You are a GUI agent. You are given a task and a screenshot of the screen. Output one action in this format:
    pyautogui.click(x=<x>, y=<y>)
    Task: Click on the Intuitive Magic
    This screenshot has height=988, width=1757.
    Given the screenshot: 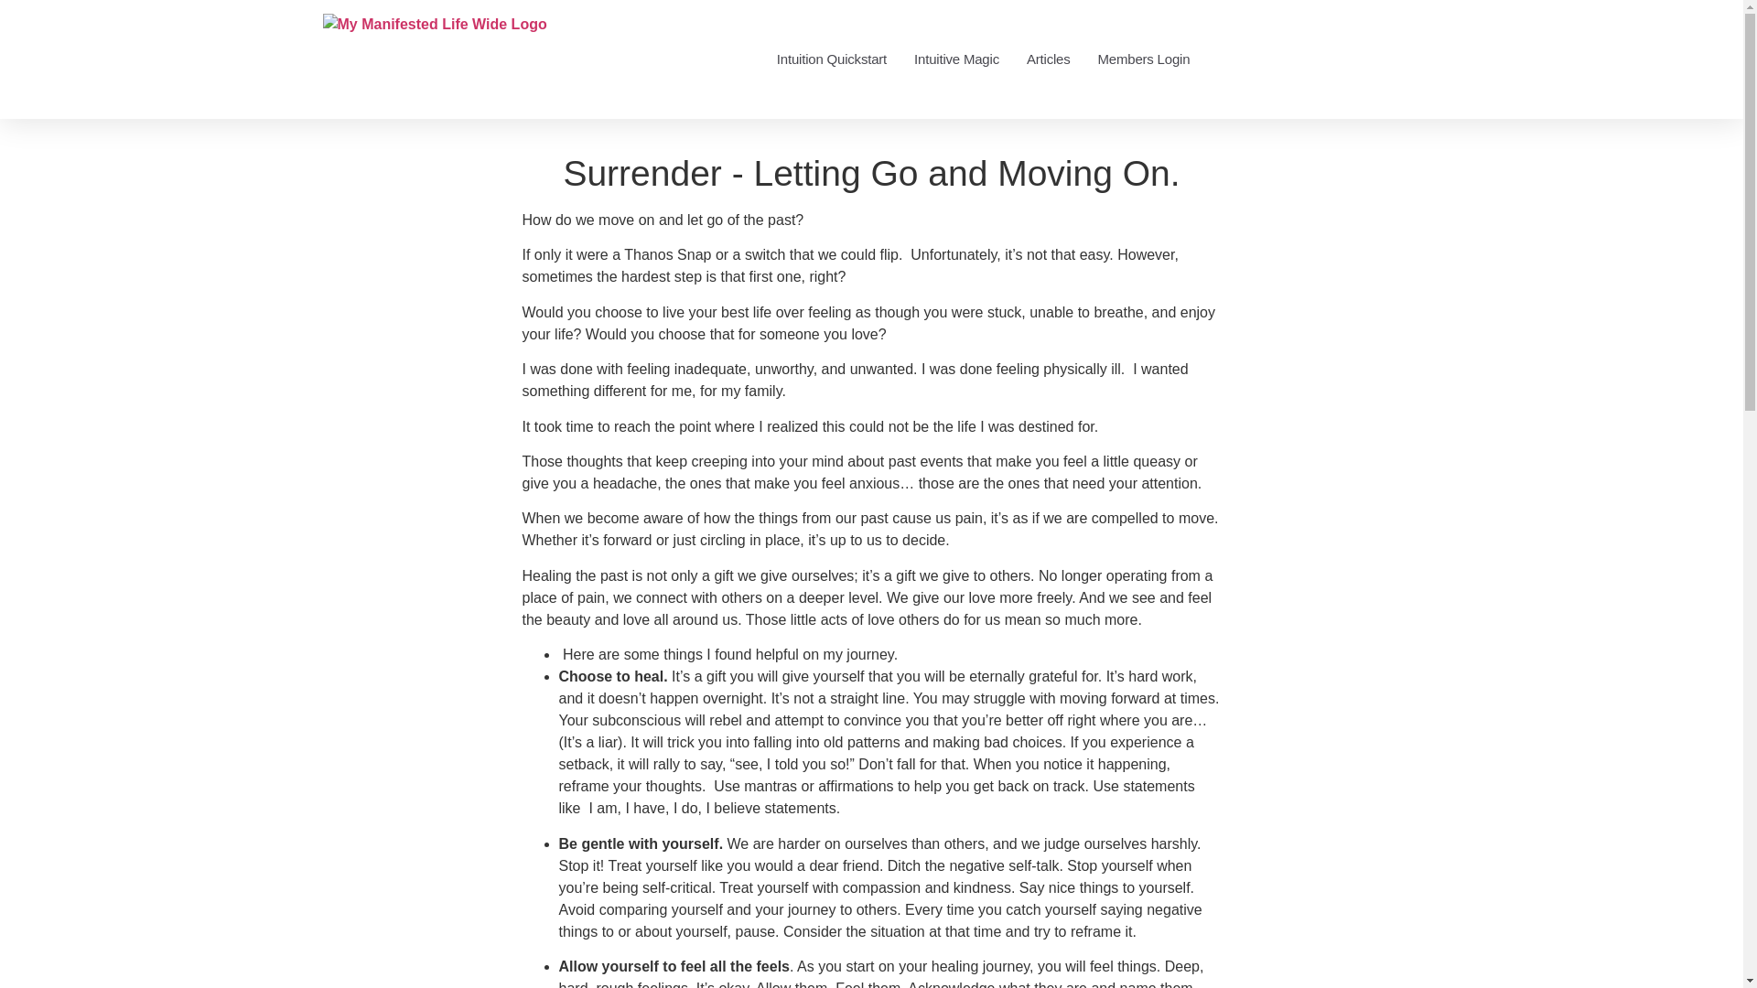 What is the action you would take?
    pyautogui.click(x=956, y=59)
    